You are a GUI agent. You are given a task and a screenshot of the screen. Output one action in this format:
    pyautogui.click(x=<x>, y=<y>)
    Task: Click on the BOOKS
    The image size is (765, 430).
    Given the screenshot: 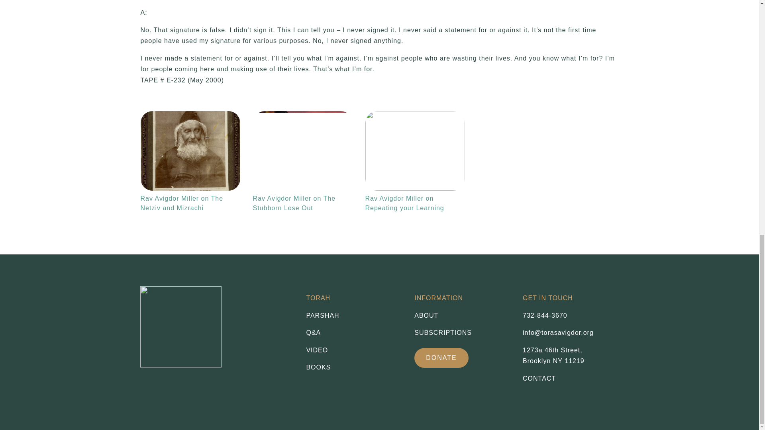 What is the action you would take?
    pyautogui.click(x=354, y=367)
    